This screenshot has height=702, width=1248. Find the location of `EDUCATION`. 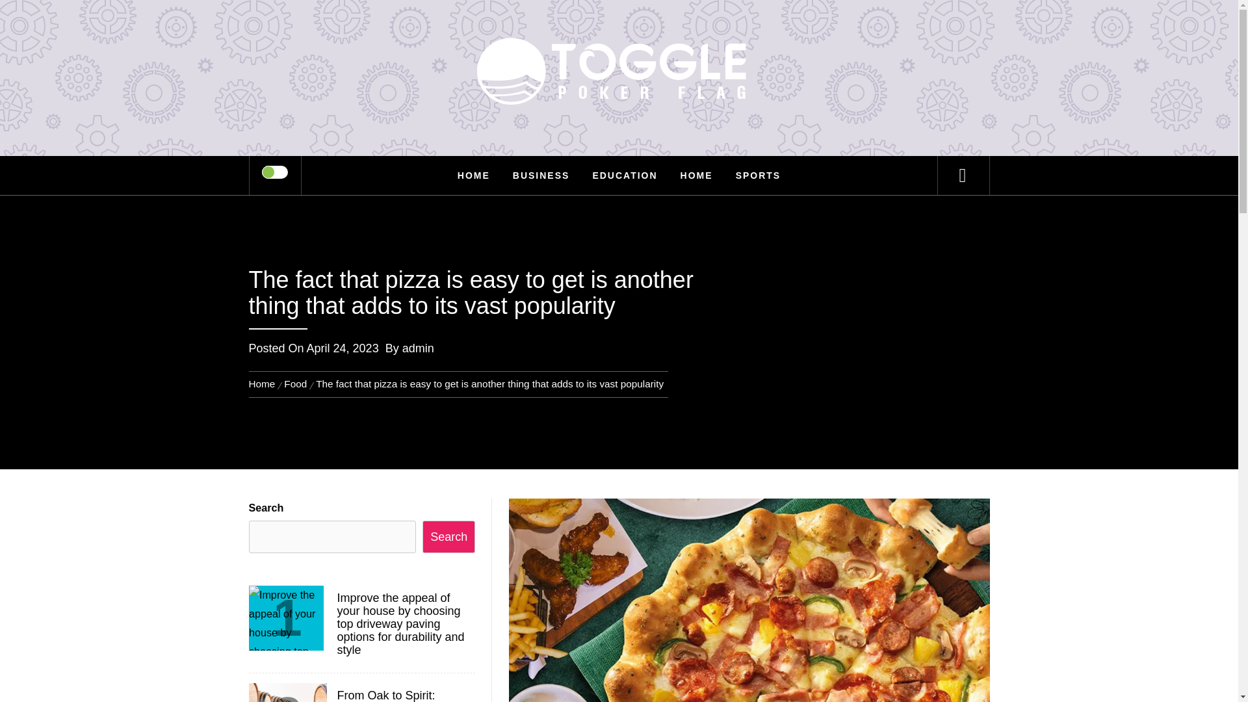

EDUCATION is located at coordinates (624, 175).